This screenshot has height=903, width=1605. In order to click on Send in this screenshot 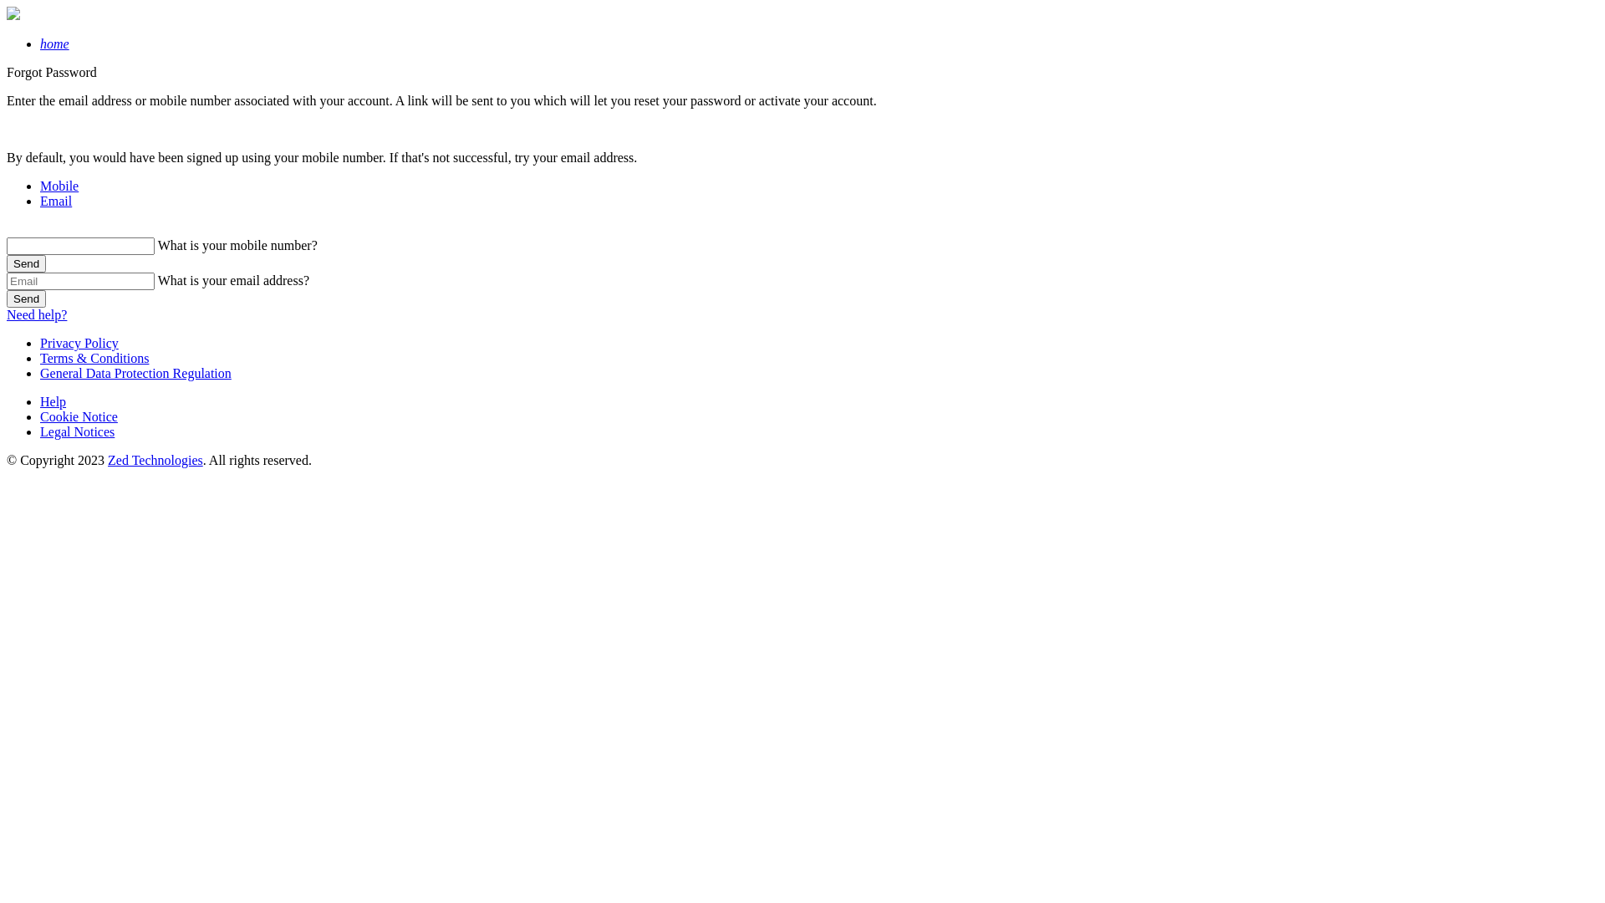, I will do `click(27, 264)`.